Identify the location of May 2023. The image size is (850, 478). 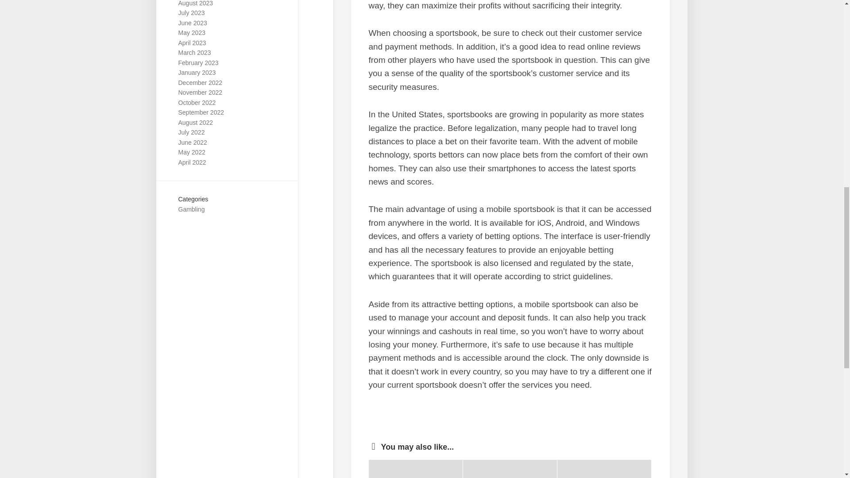
(191, 33).